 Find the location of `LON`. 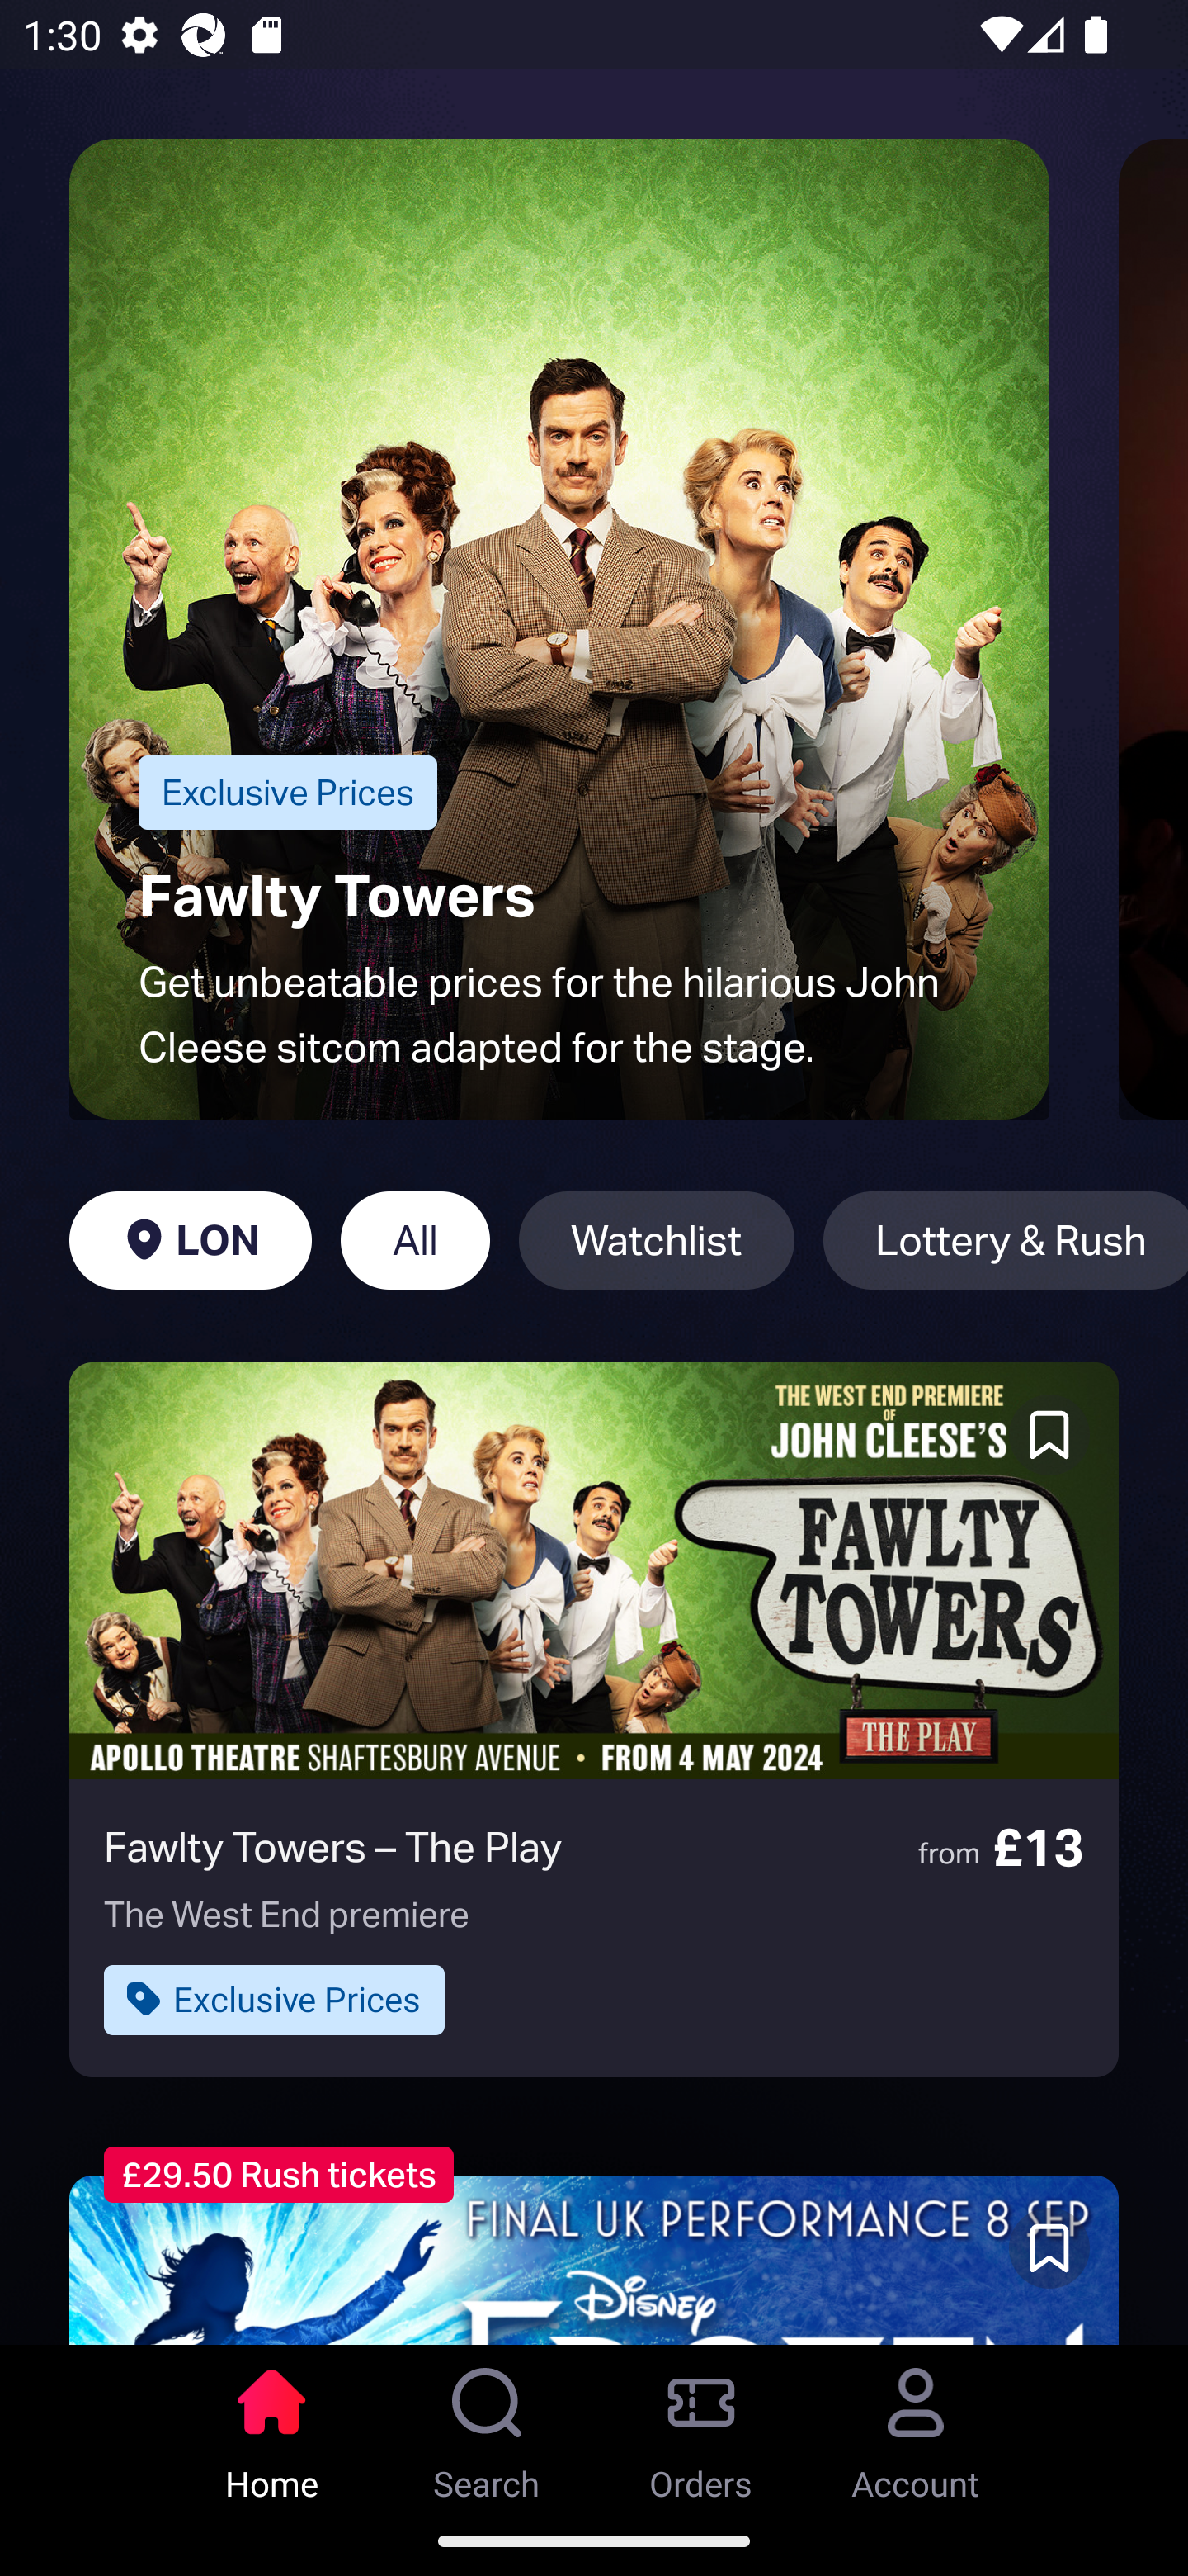

LON is located at coordinates (190, 1240).